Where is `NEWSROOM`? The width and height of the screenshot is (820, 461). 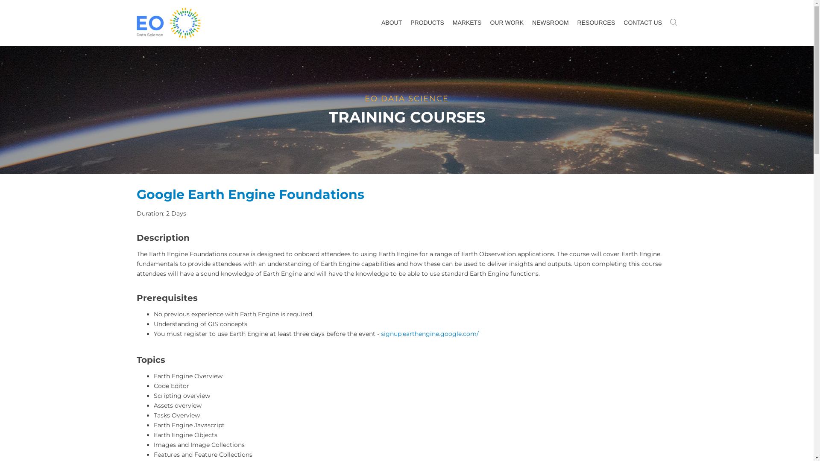 NEWSROOM is located at coordinates (551, 23).